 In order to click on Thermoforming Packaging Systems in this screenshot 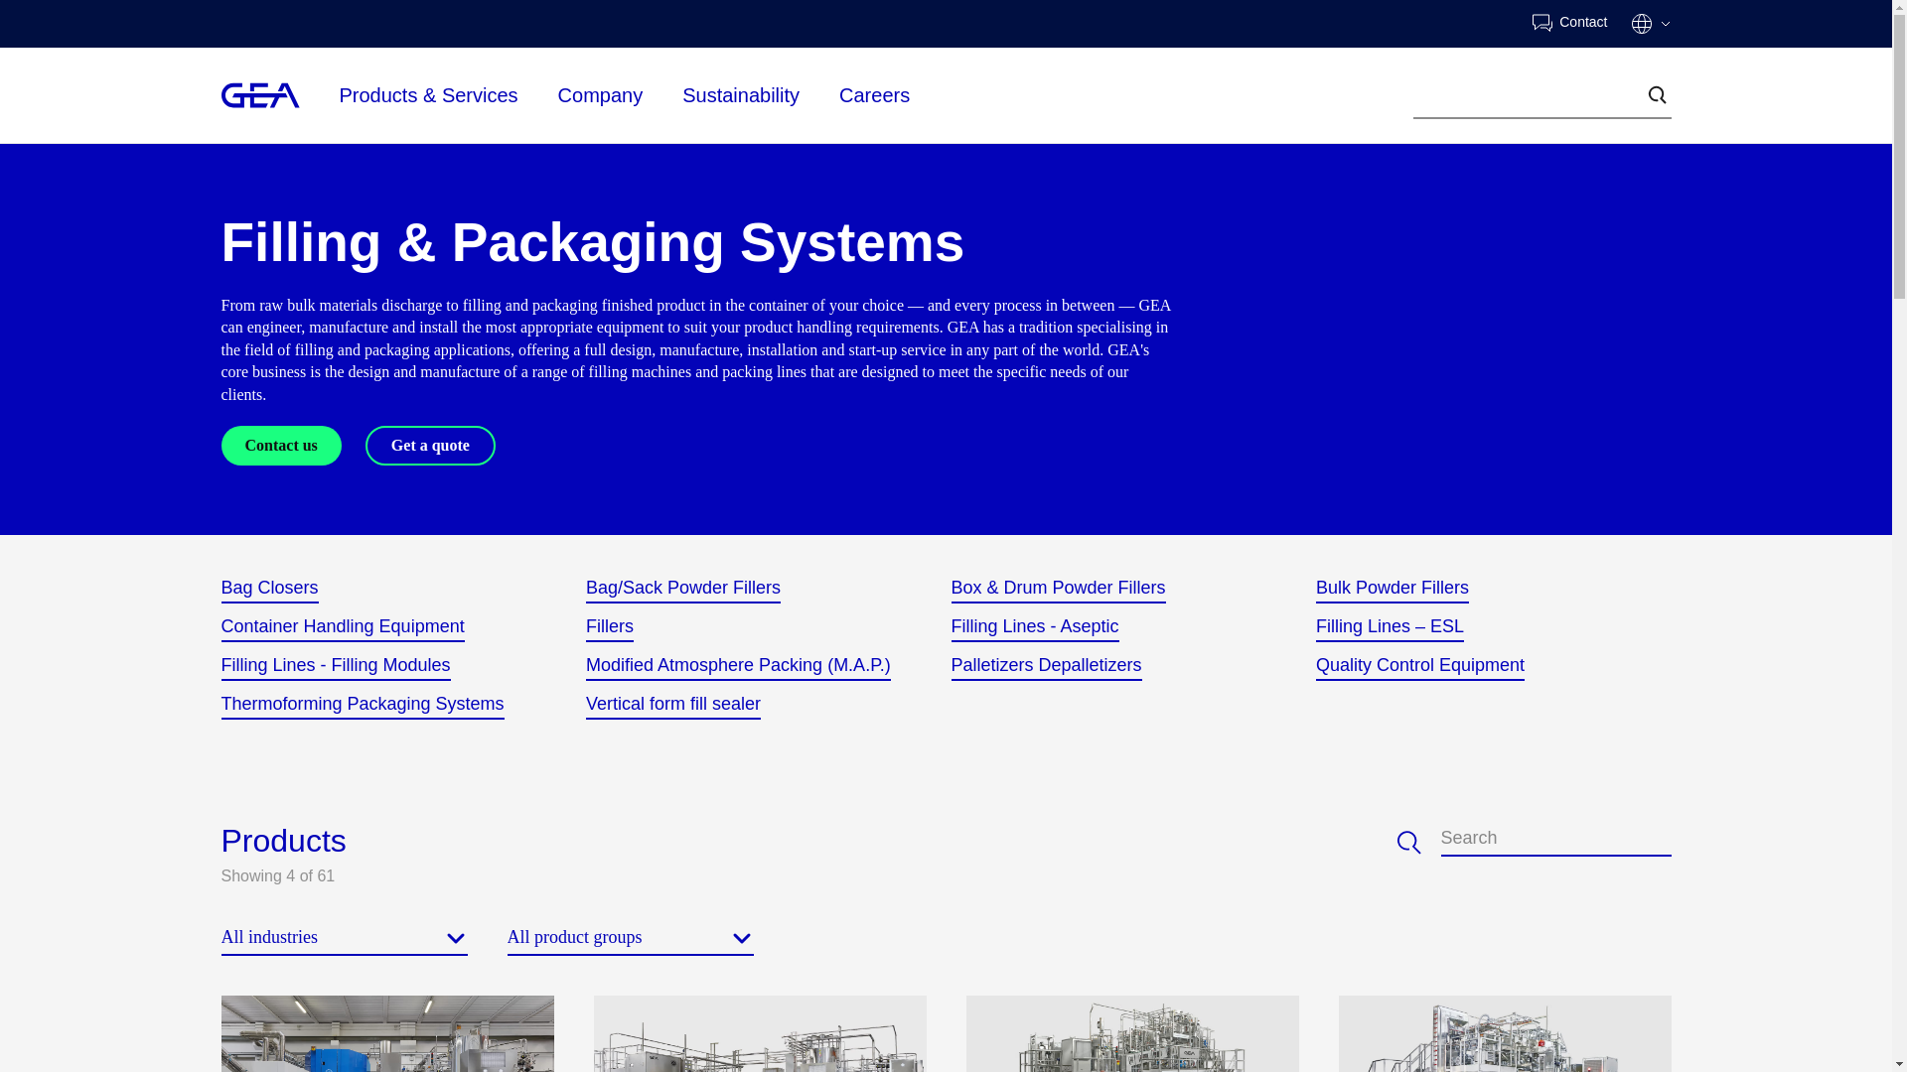, I will do `click(362, 705)`.